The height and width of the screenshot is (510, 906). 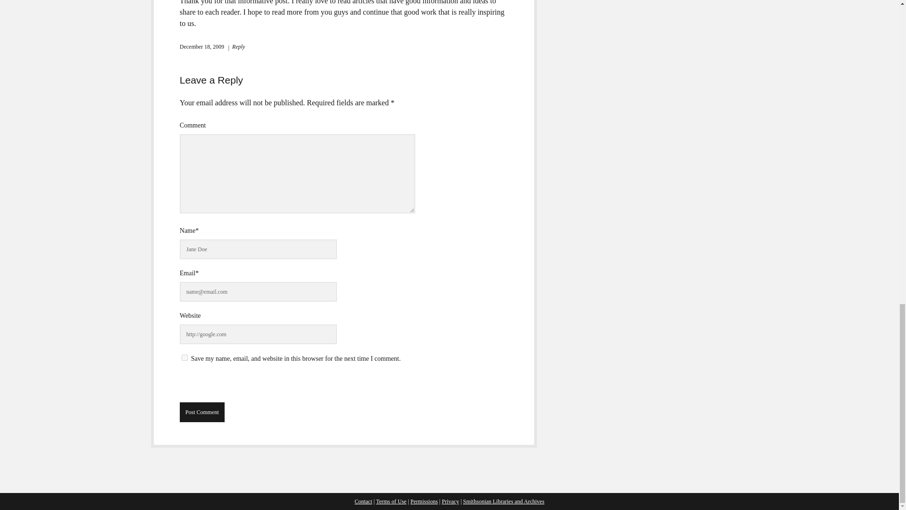 What do you see at coordinates (391, 501) in the screenshot?
I see `Terms of Use` at bounding box center [391, 501].